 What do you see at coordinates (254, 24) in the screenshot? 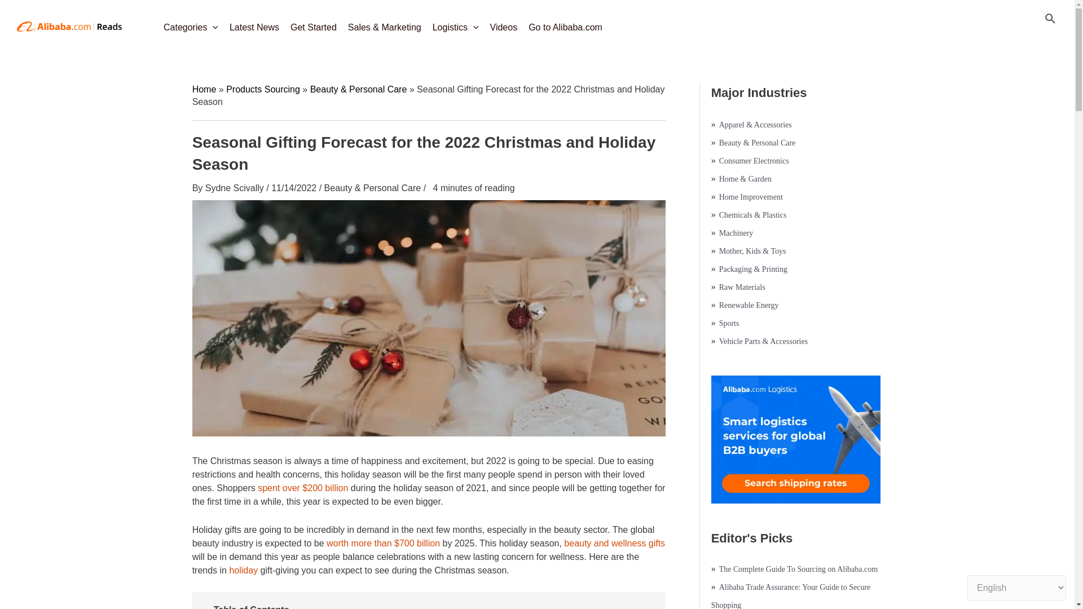
I see `Latest News` at bounding box center [254, 24].